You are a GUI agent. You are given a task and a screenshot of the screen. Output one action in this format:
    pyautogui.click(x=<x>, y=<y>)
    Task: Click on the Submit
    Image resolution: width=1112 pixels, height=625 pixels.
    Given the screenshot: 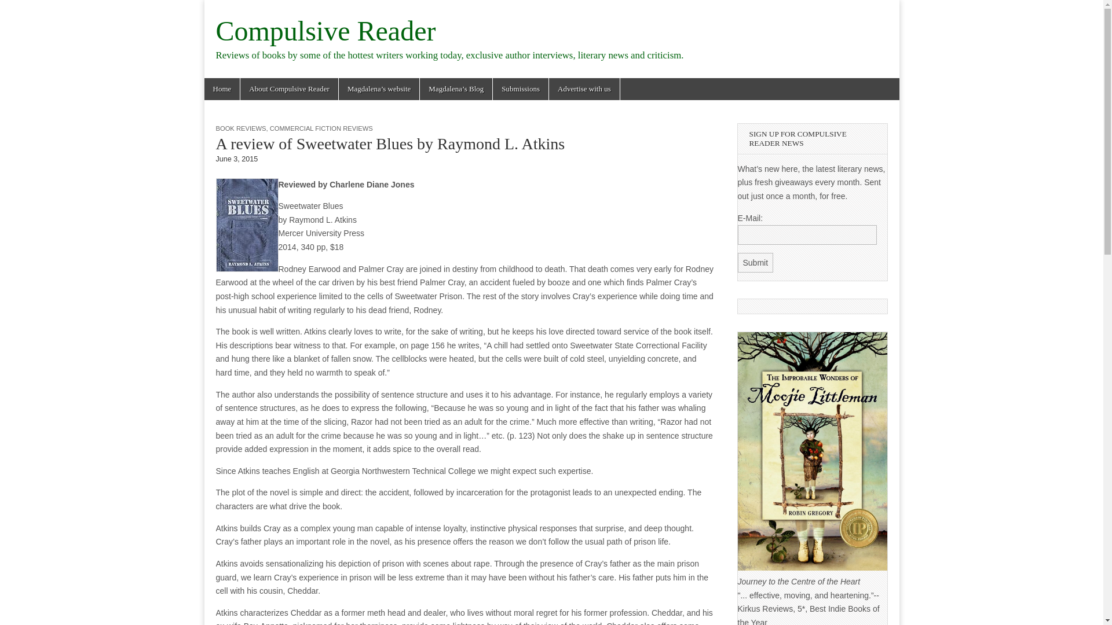 What is the action you would take?
    pyautogui.click(x=756, y=263)
    